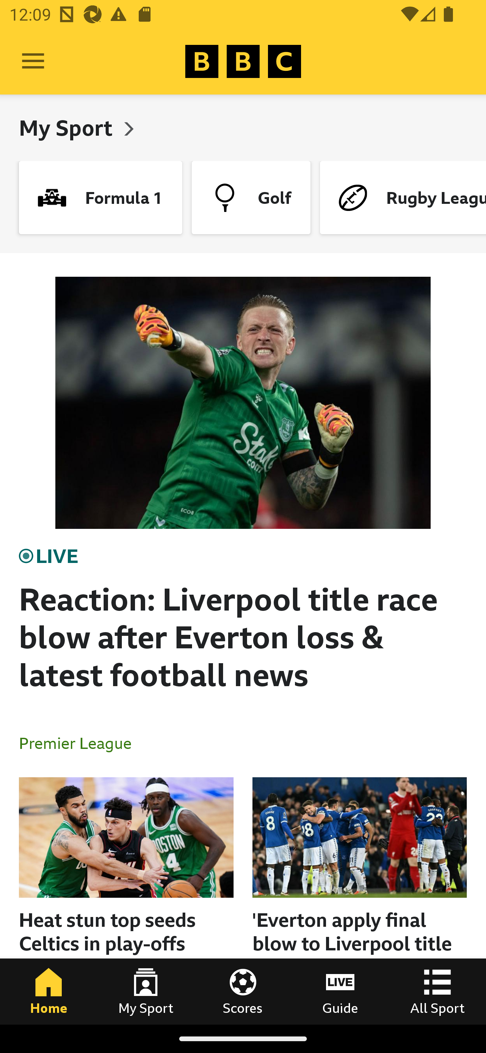 This screenshot has height=1053, width=486. What do you see at coordinates (146, 991) in the screenshot?
I see `My Sport` at bounding box center [146, 991].